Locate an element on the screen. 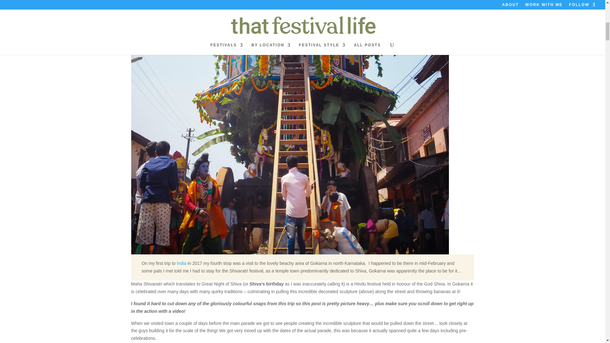  India is located at coordinates (181, 263).